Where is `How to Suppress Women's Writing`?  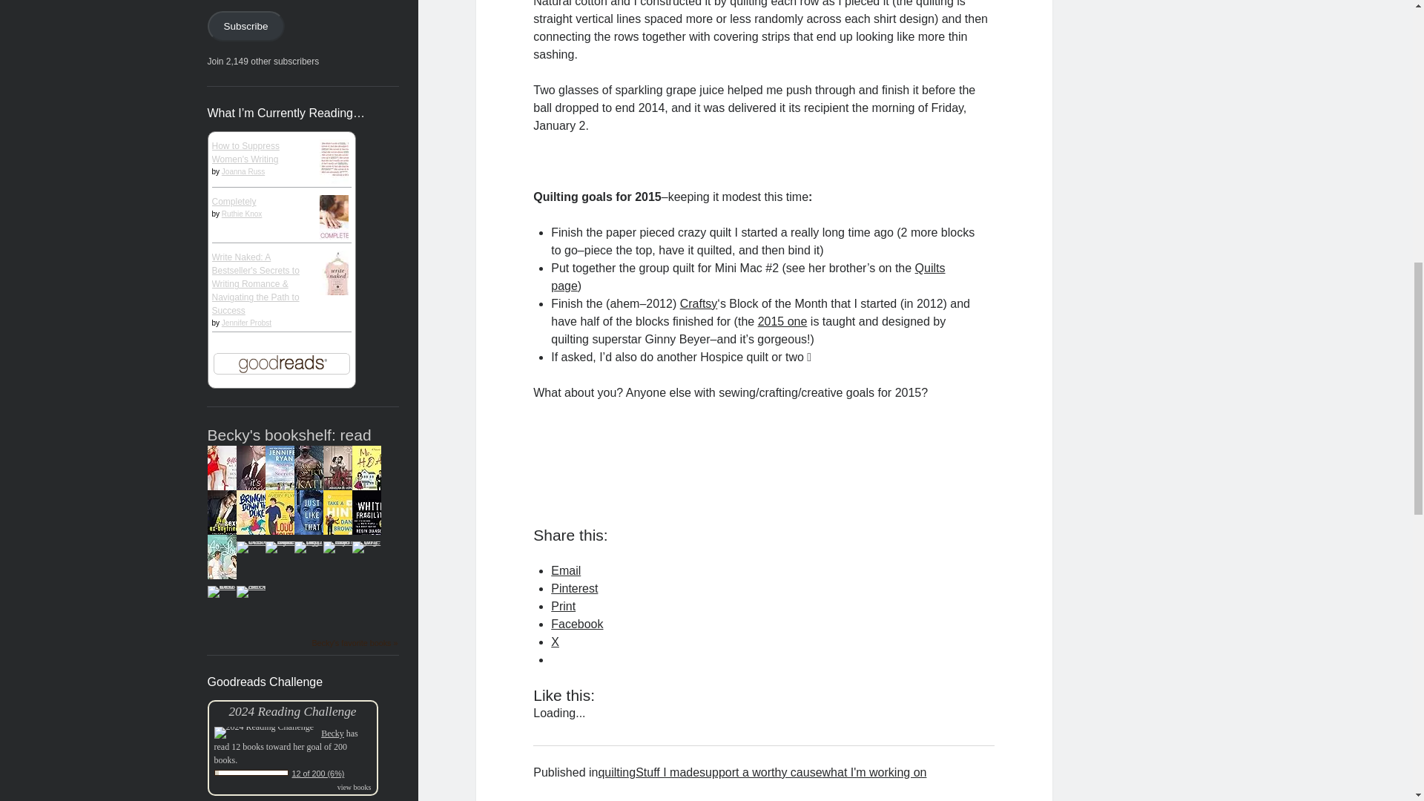
How to Suppress Women's Writing is located at coordinates (337, 191).